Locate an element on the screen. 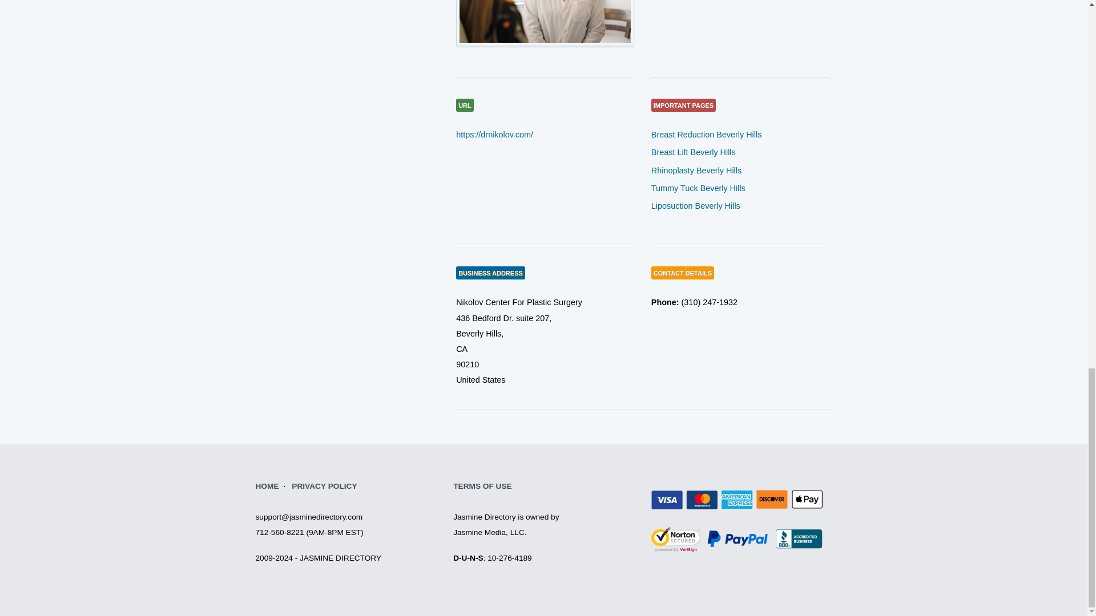  Tummy Tuck Beverly Hills is located at coordinates (698, 188).